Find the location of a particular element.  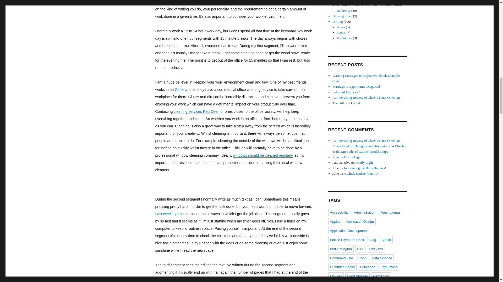

cleaning services Red Deer is located at coordinates (196, 111).